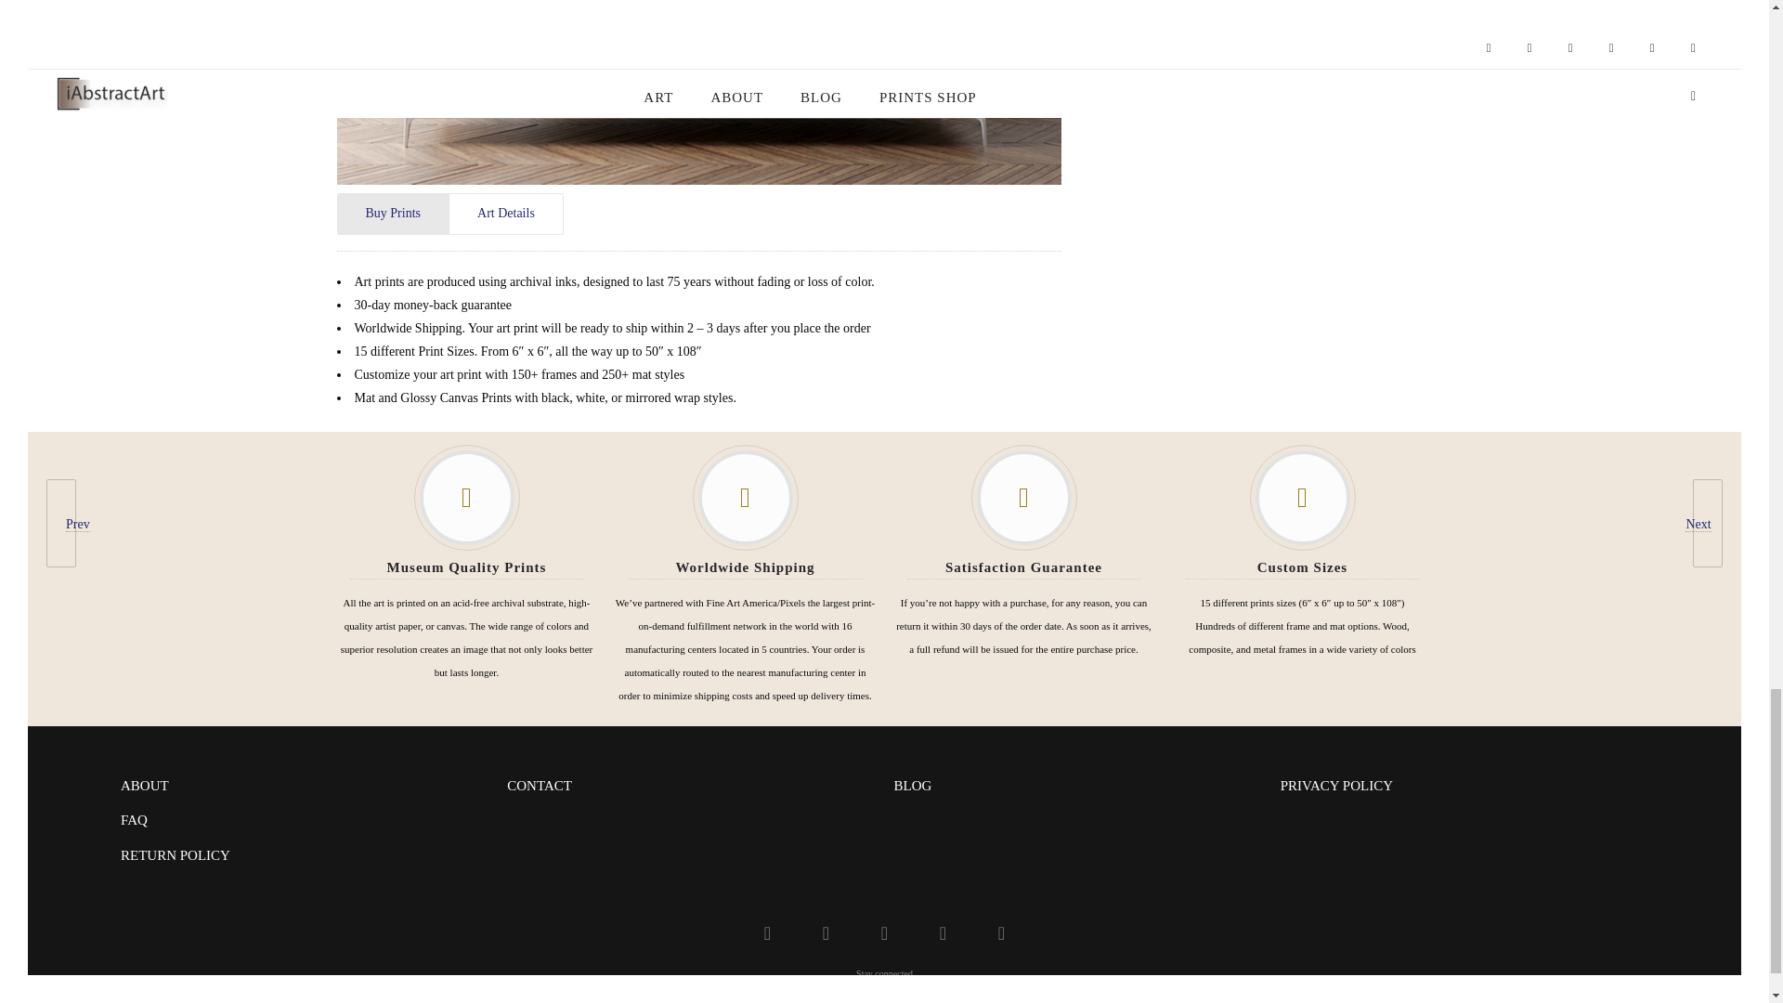 This screenshot has width=1783, height=1003. Describe the element at coordinates (698, 92) in the screenshot. I see `Peaceful Dawn - Abstract Landscape - Interior Preview` at that location.